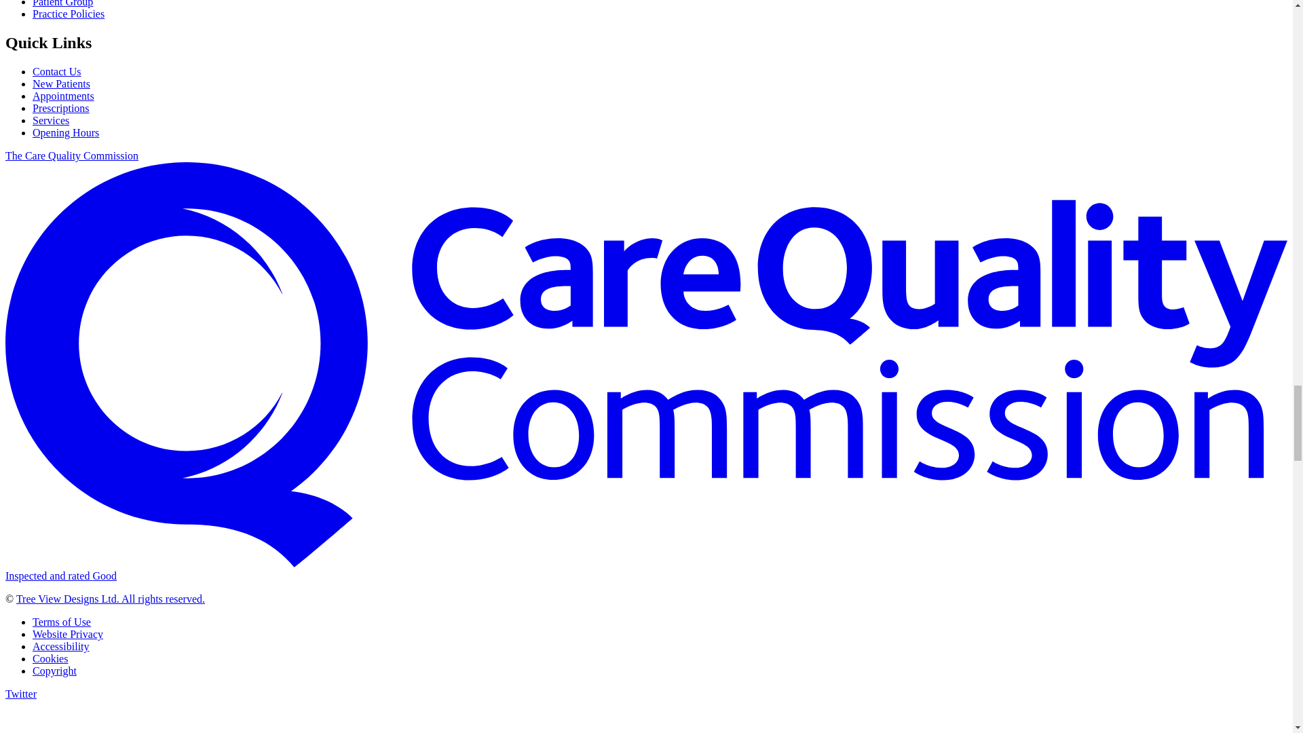  I want to click on Cookies, so click(50, 658).